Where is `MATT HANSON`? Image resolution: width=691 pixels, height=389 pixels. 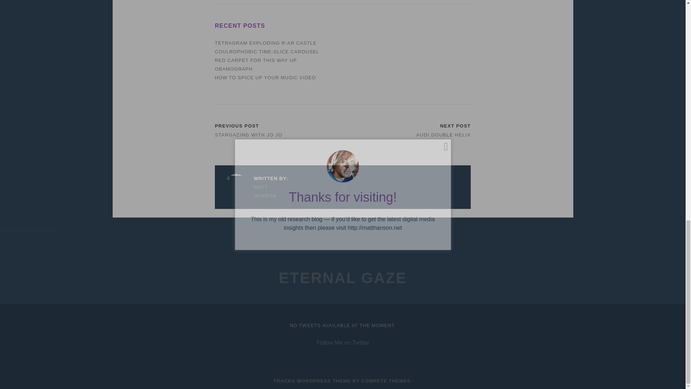 MATT HANSON is located at coordinates (256, 192).